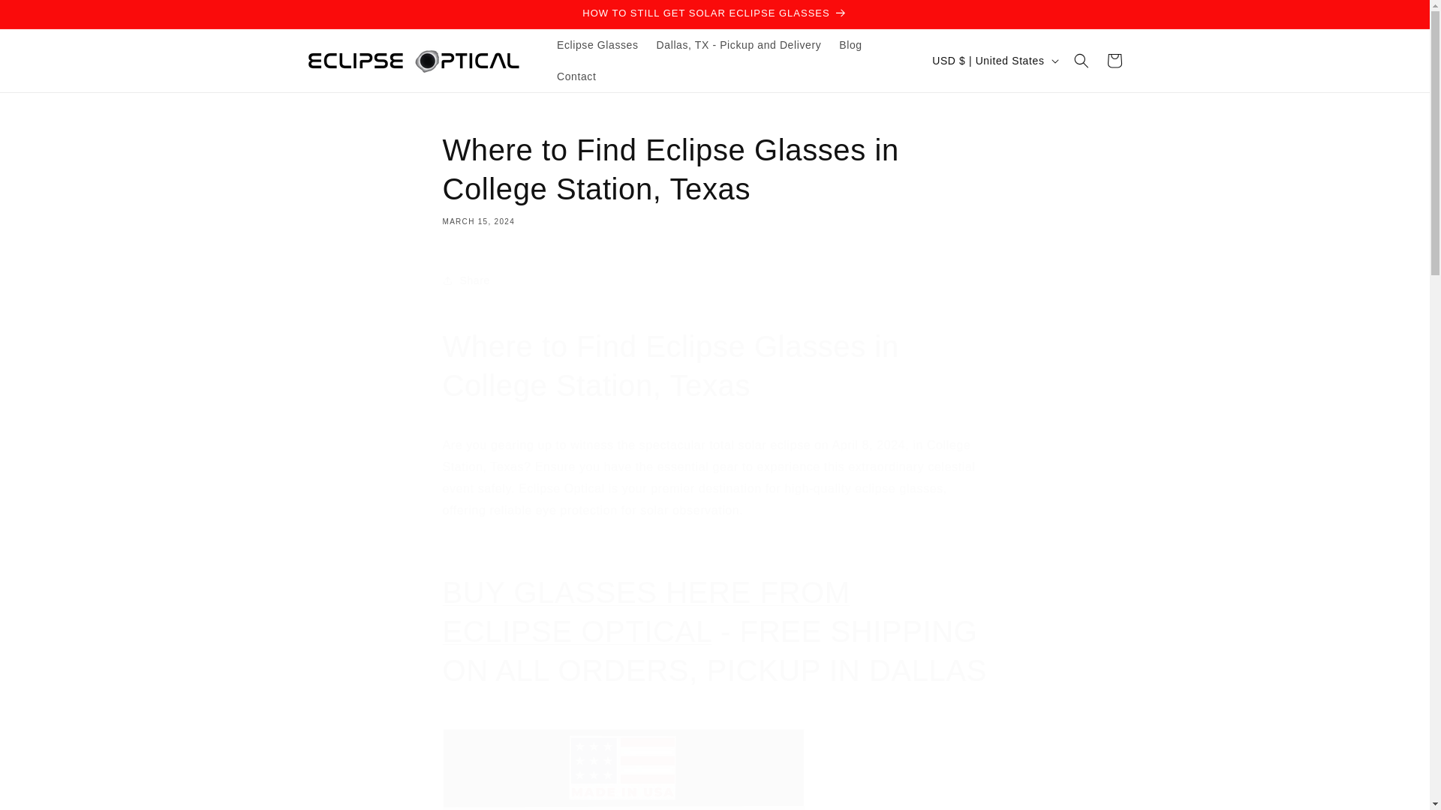 The height and width of the screenshot is (810, 1441). Describe the element at coordinates (714, 13) in the screenshot. I see `HOW TO STILL GET SOLAR ECLIPSE GLASSES` at that location.